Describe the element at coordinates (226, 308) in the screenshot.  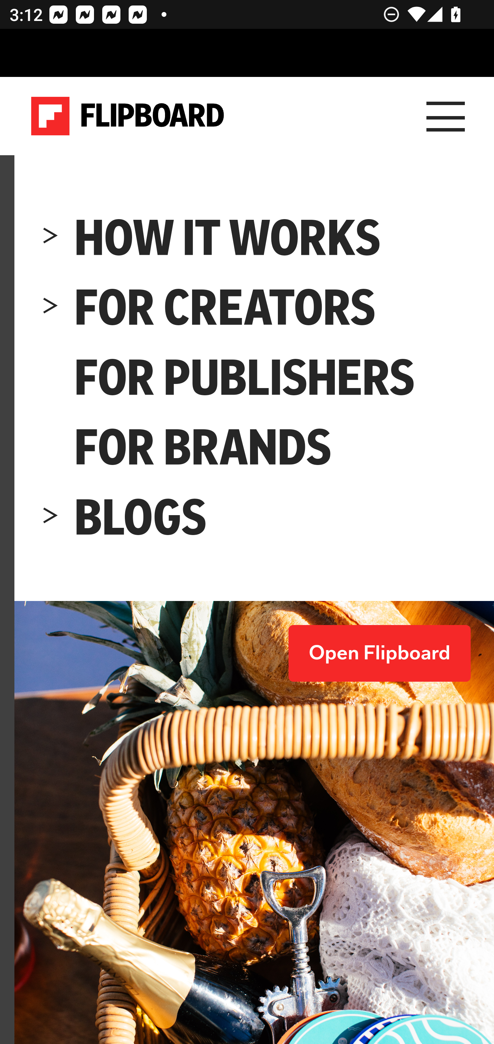
I see `FOR CREATORS` at that location.